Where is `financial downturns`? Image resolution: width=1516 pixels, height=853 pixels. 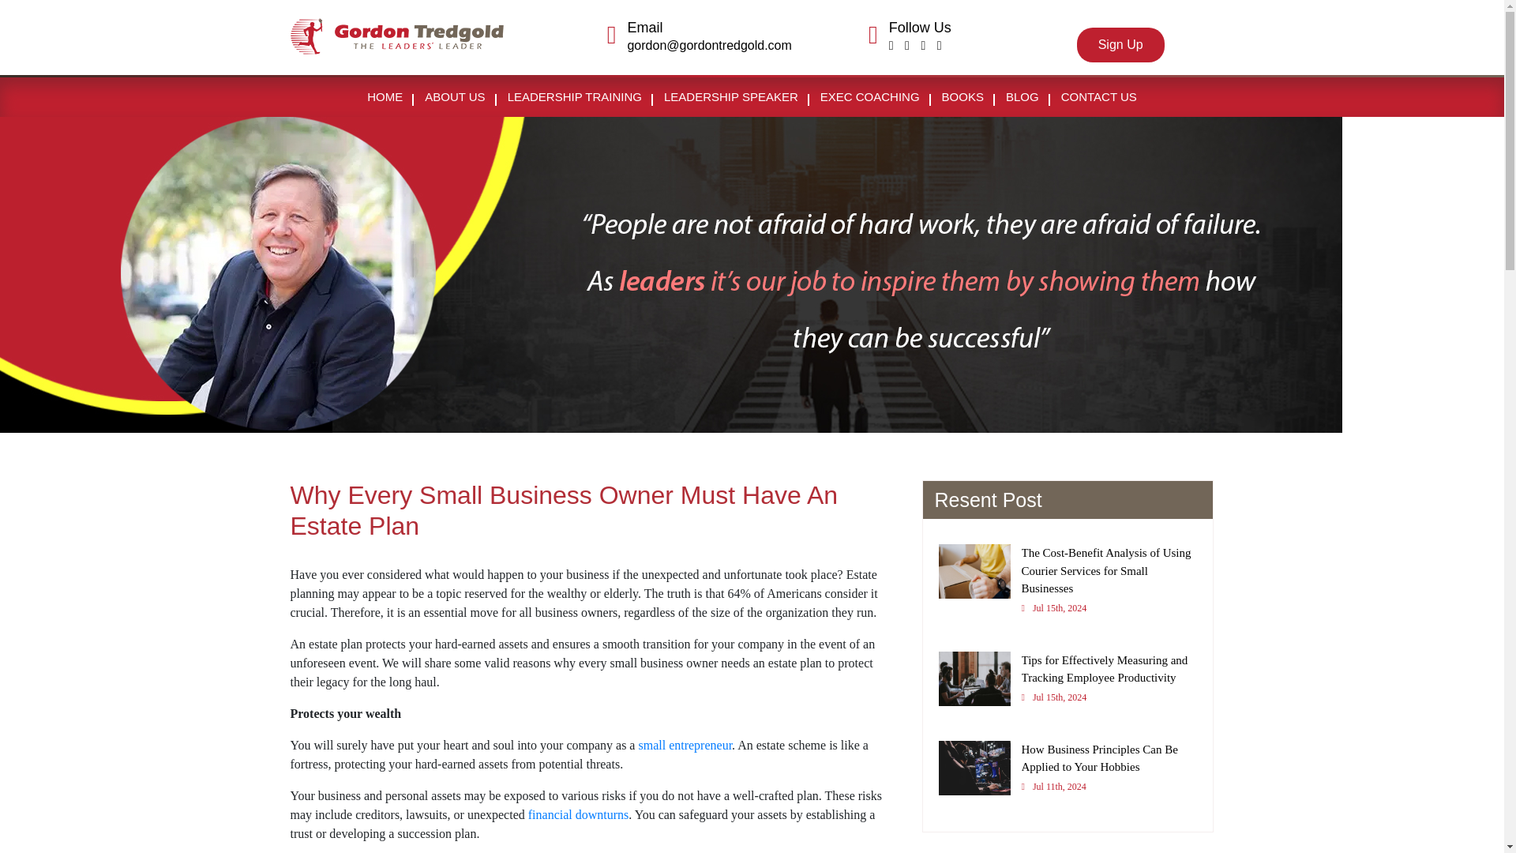 financial downturns is located at coordinates (578, 814).